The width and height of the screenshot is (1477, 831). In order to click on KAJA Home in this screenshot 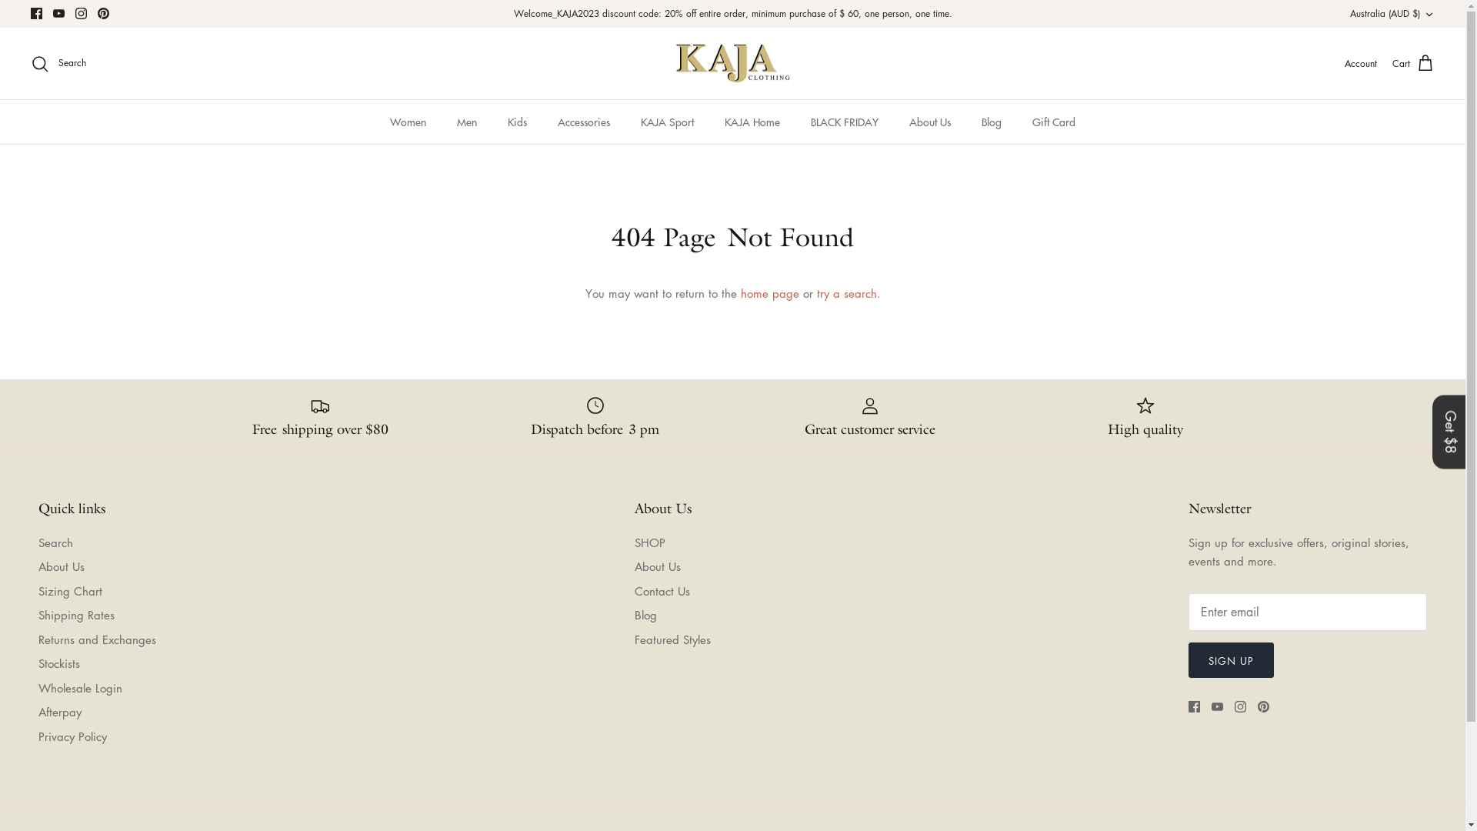, I will do `click(752, 122)`.